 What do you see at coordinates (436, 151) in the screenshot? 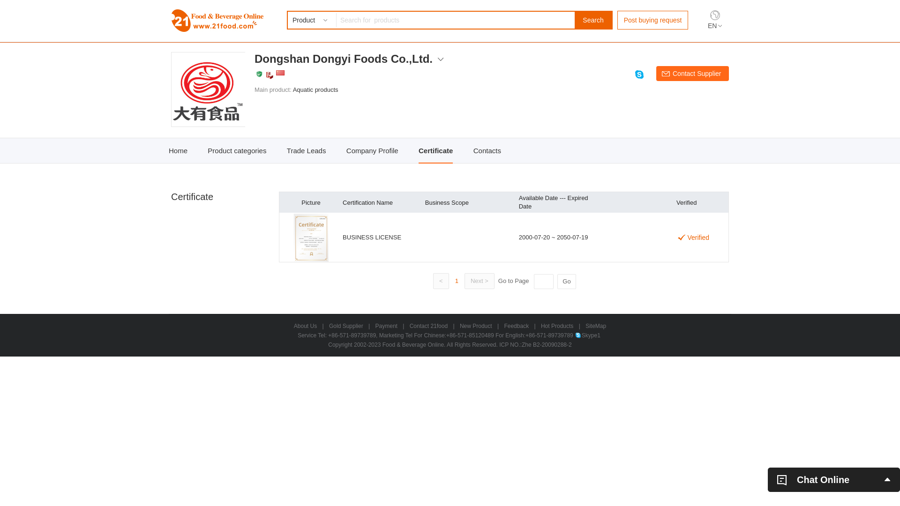
I see `Certificate` at bounding box center [436, 151].